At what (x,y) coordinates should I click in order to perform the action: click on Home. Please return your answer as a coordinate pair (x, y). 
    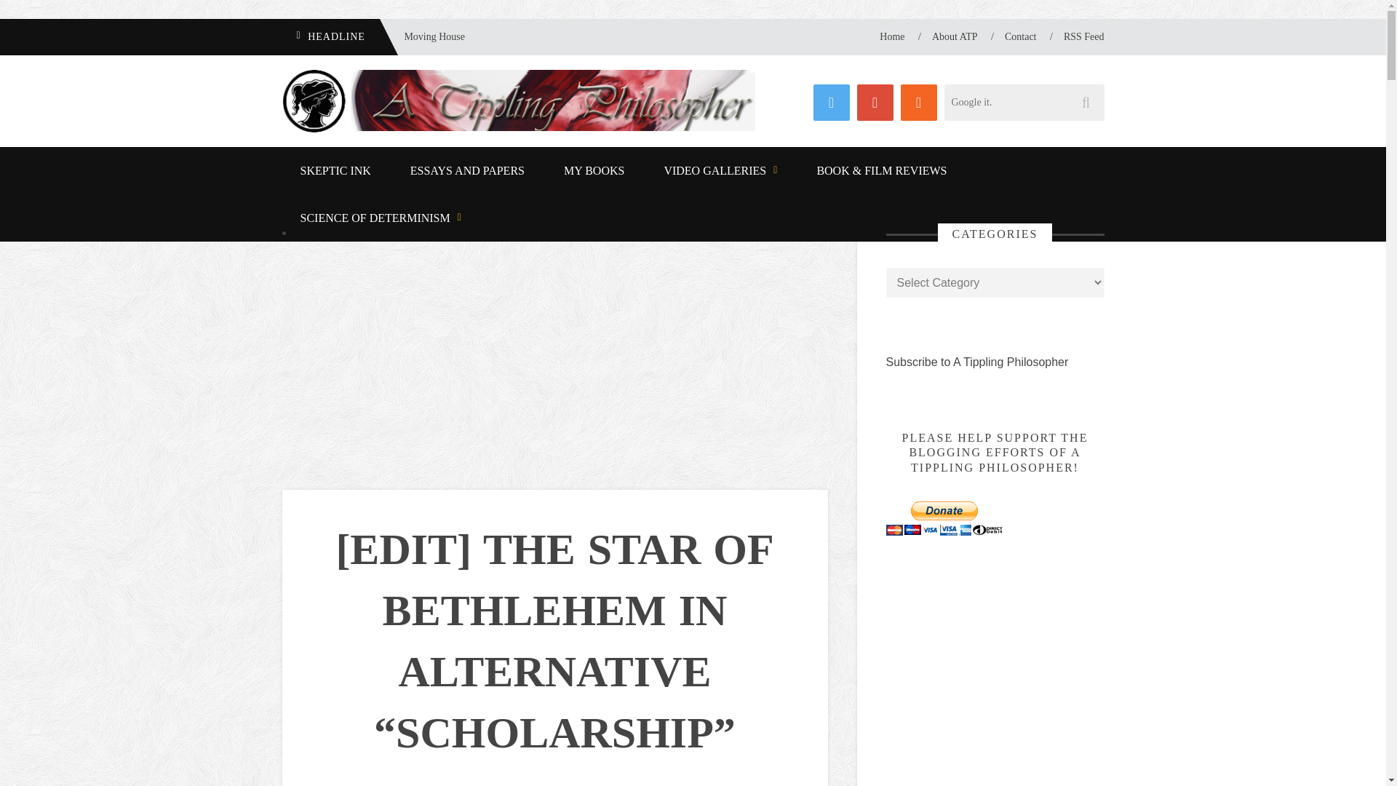
    Looking at the image, I should click on (892, 36).